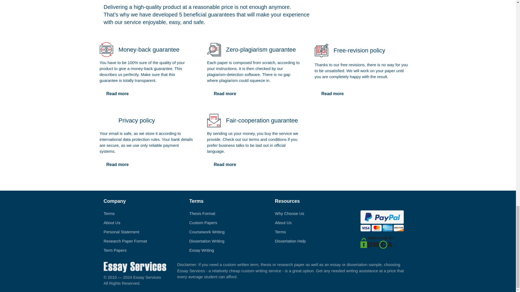 This screenshot has width=520, height=292. What do you see at coordinates (225, 94) in the screenshot?
I see `Read more` at bounding box center [225, 94].